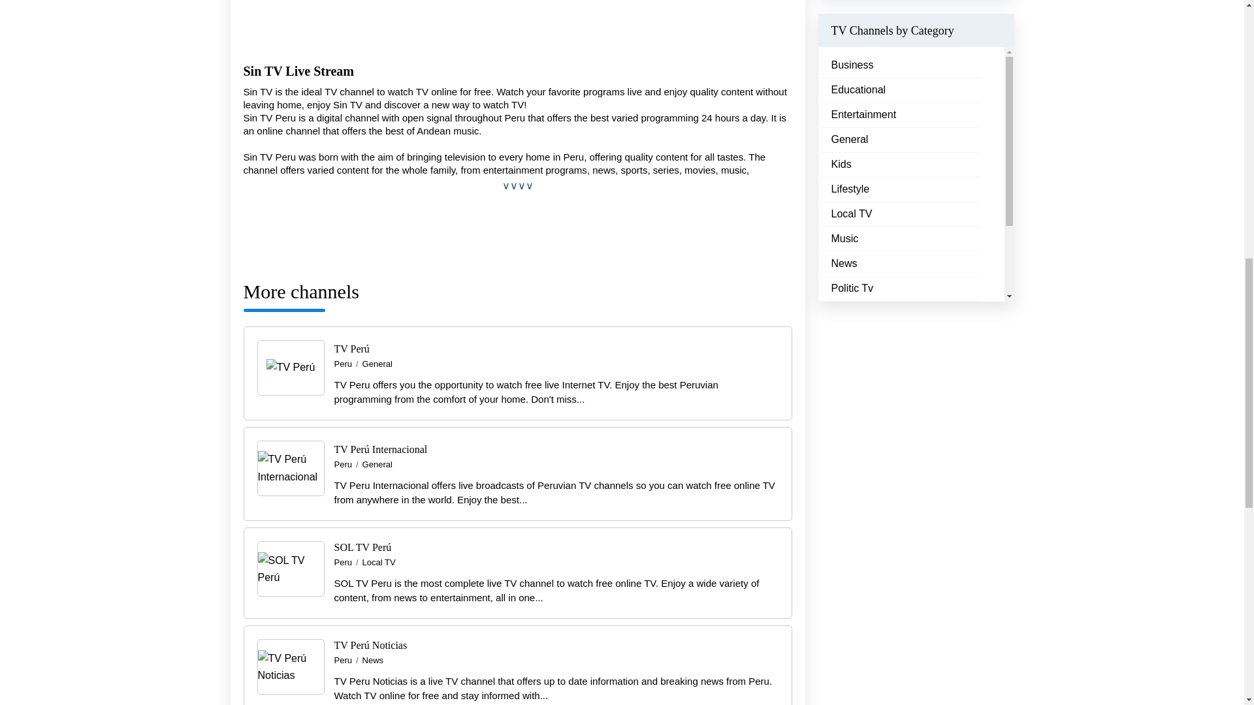  Describe the element at coordinates (379, 563) in the screenshot. I see `Local TV` at that location.